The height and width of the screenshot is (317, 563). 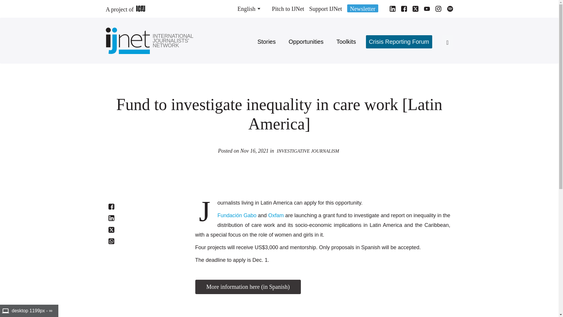 I want to click on Linkedin, so click(x=111, y=218).